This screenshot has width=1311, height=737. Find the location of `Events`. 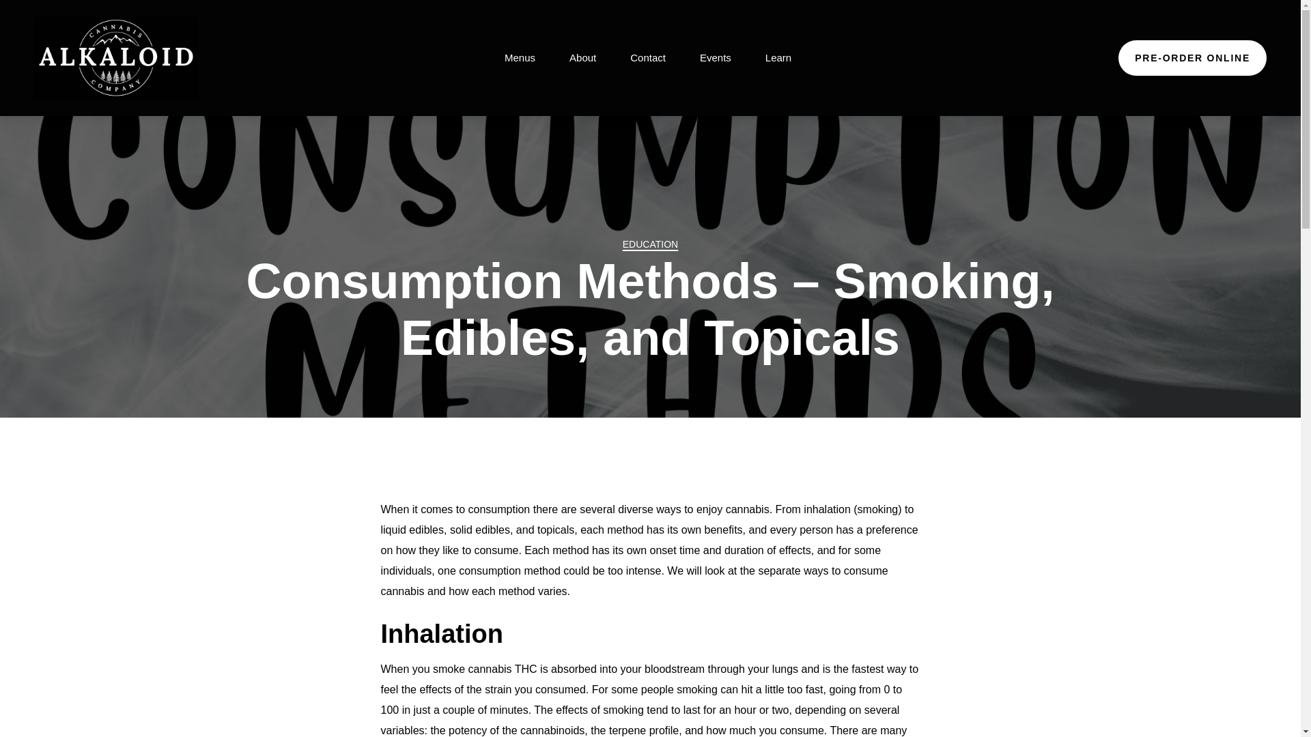

Events is located at coordinates (716, 57).